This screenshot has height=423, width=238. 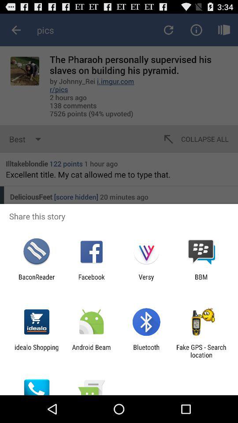 I want to click on tap the app next to the versy icon, so click(x=201, y=281).